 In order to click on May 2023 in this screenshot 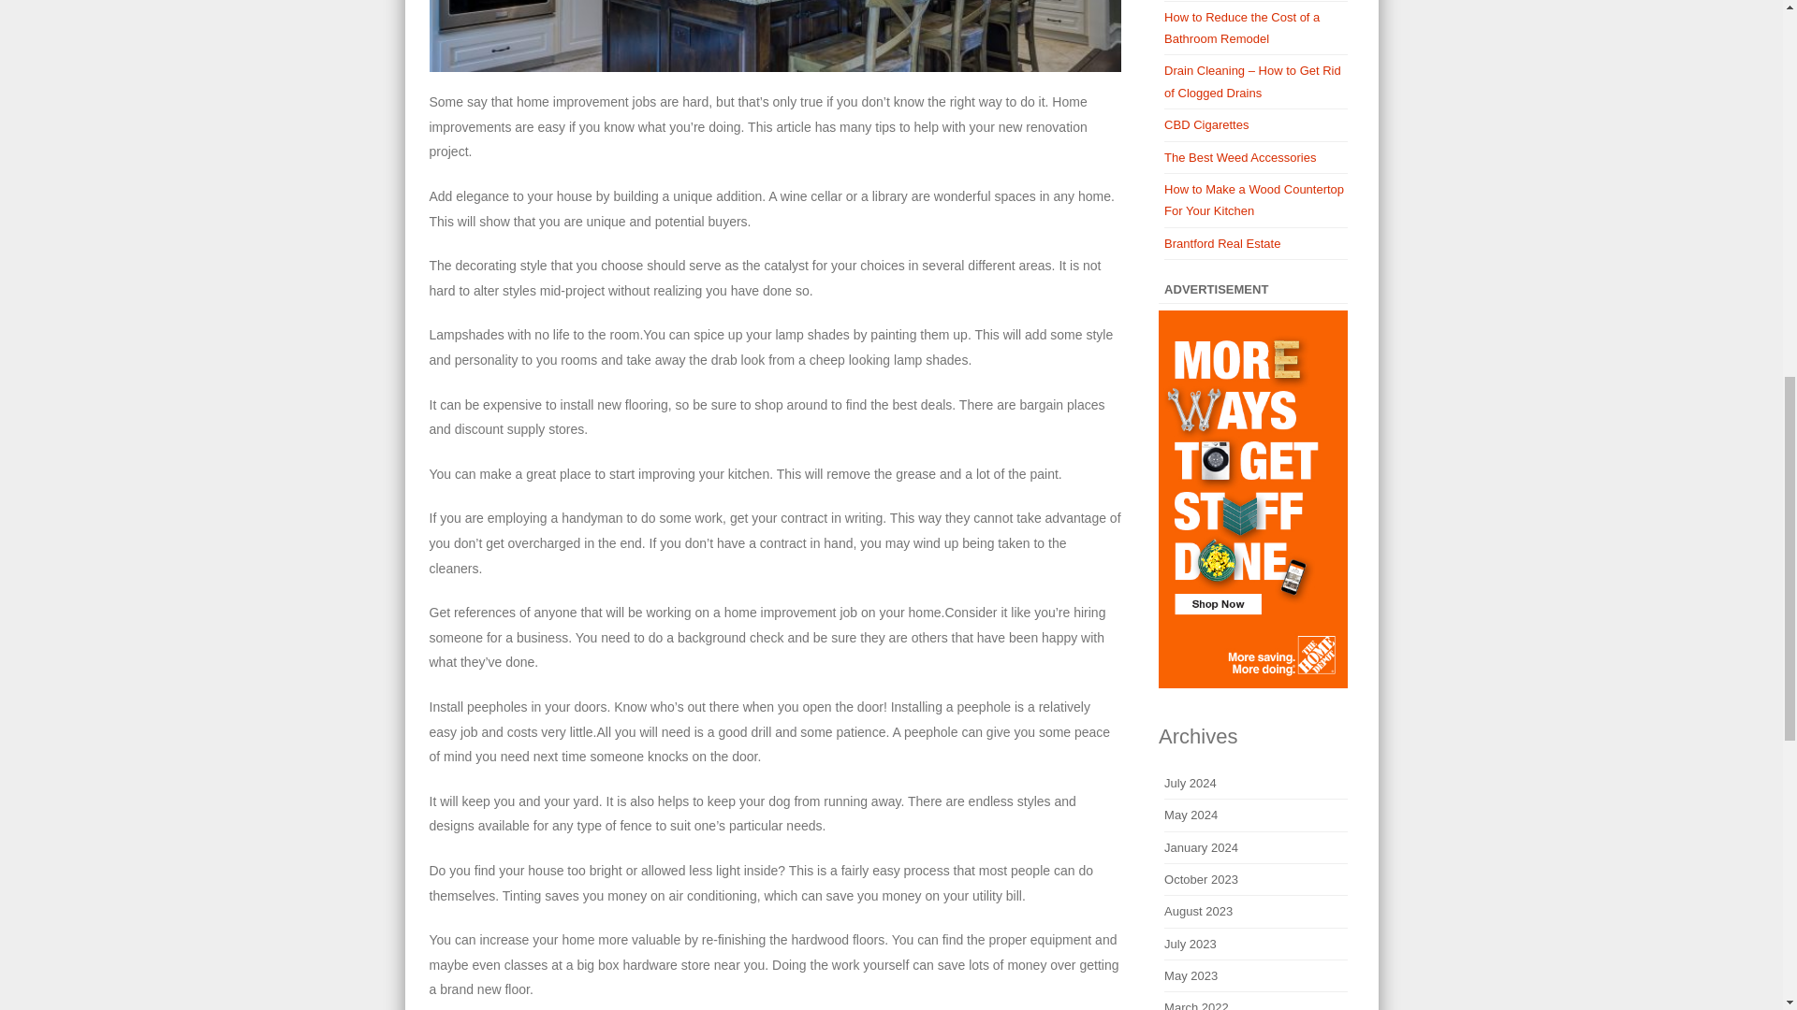, I will do `click(1191, 974)`.